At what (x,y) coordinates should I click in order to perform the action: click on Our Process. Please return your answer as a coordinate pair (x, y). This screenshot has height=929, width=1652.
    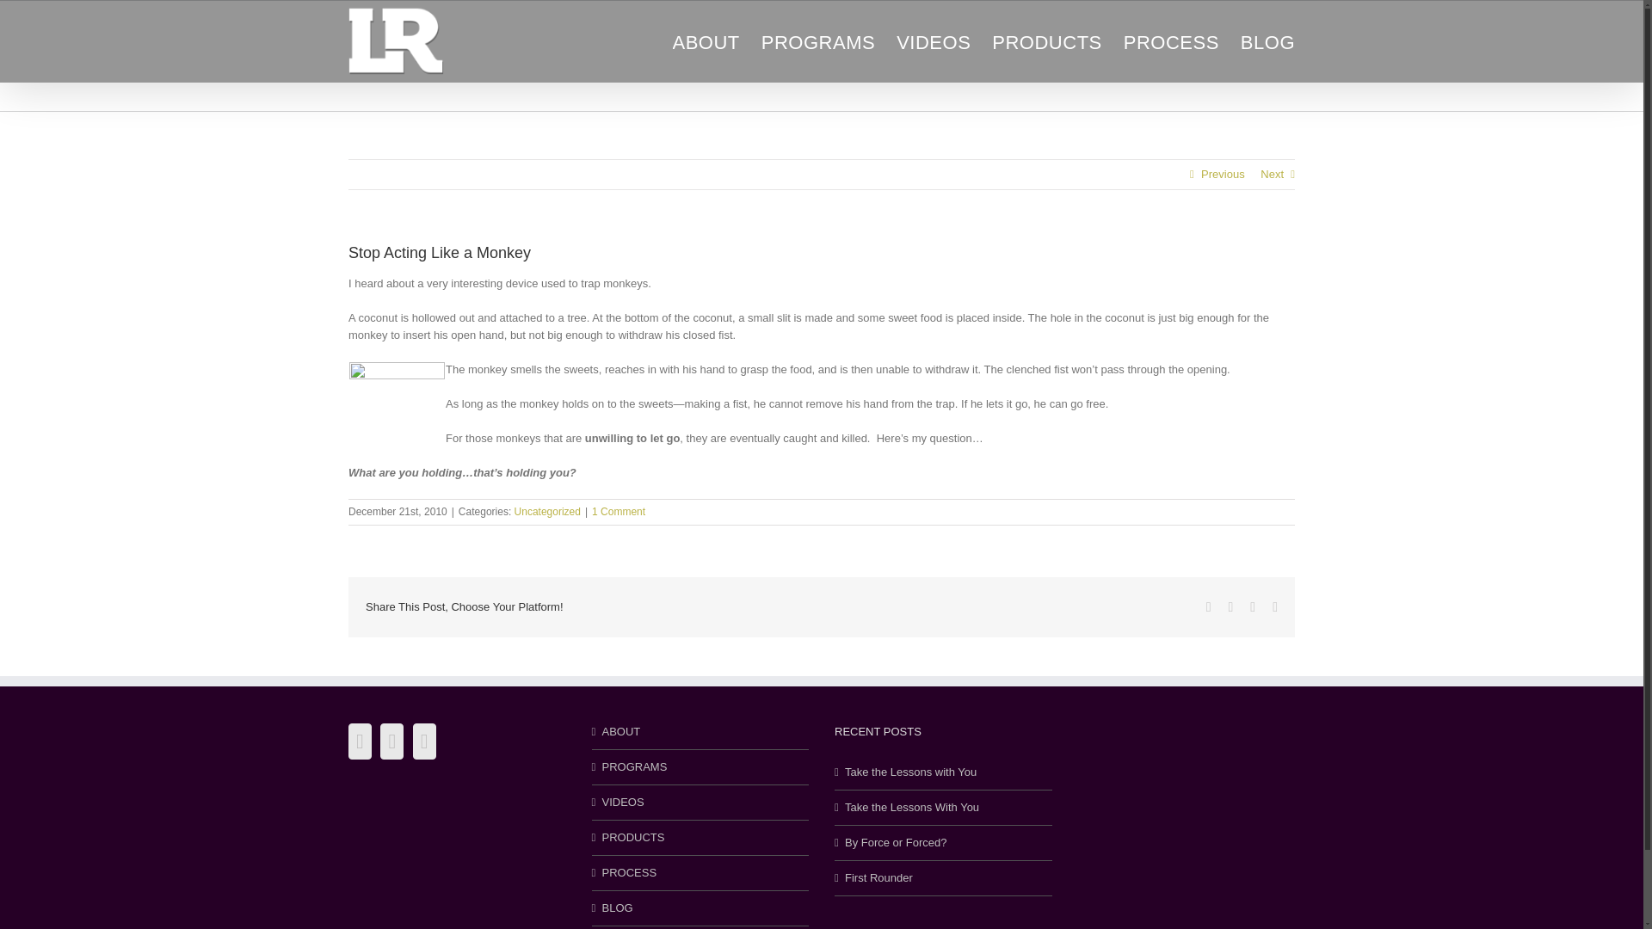
    Looking at the image, I should click on (1170, 40).